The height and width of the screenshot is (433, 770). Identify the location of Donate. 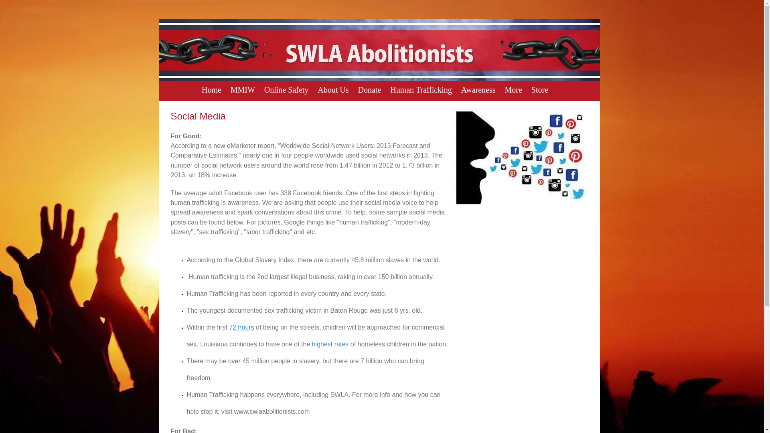
(369, 90).